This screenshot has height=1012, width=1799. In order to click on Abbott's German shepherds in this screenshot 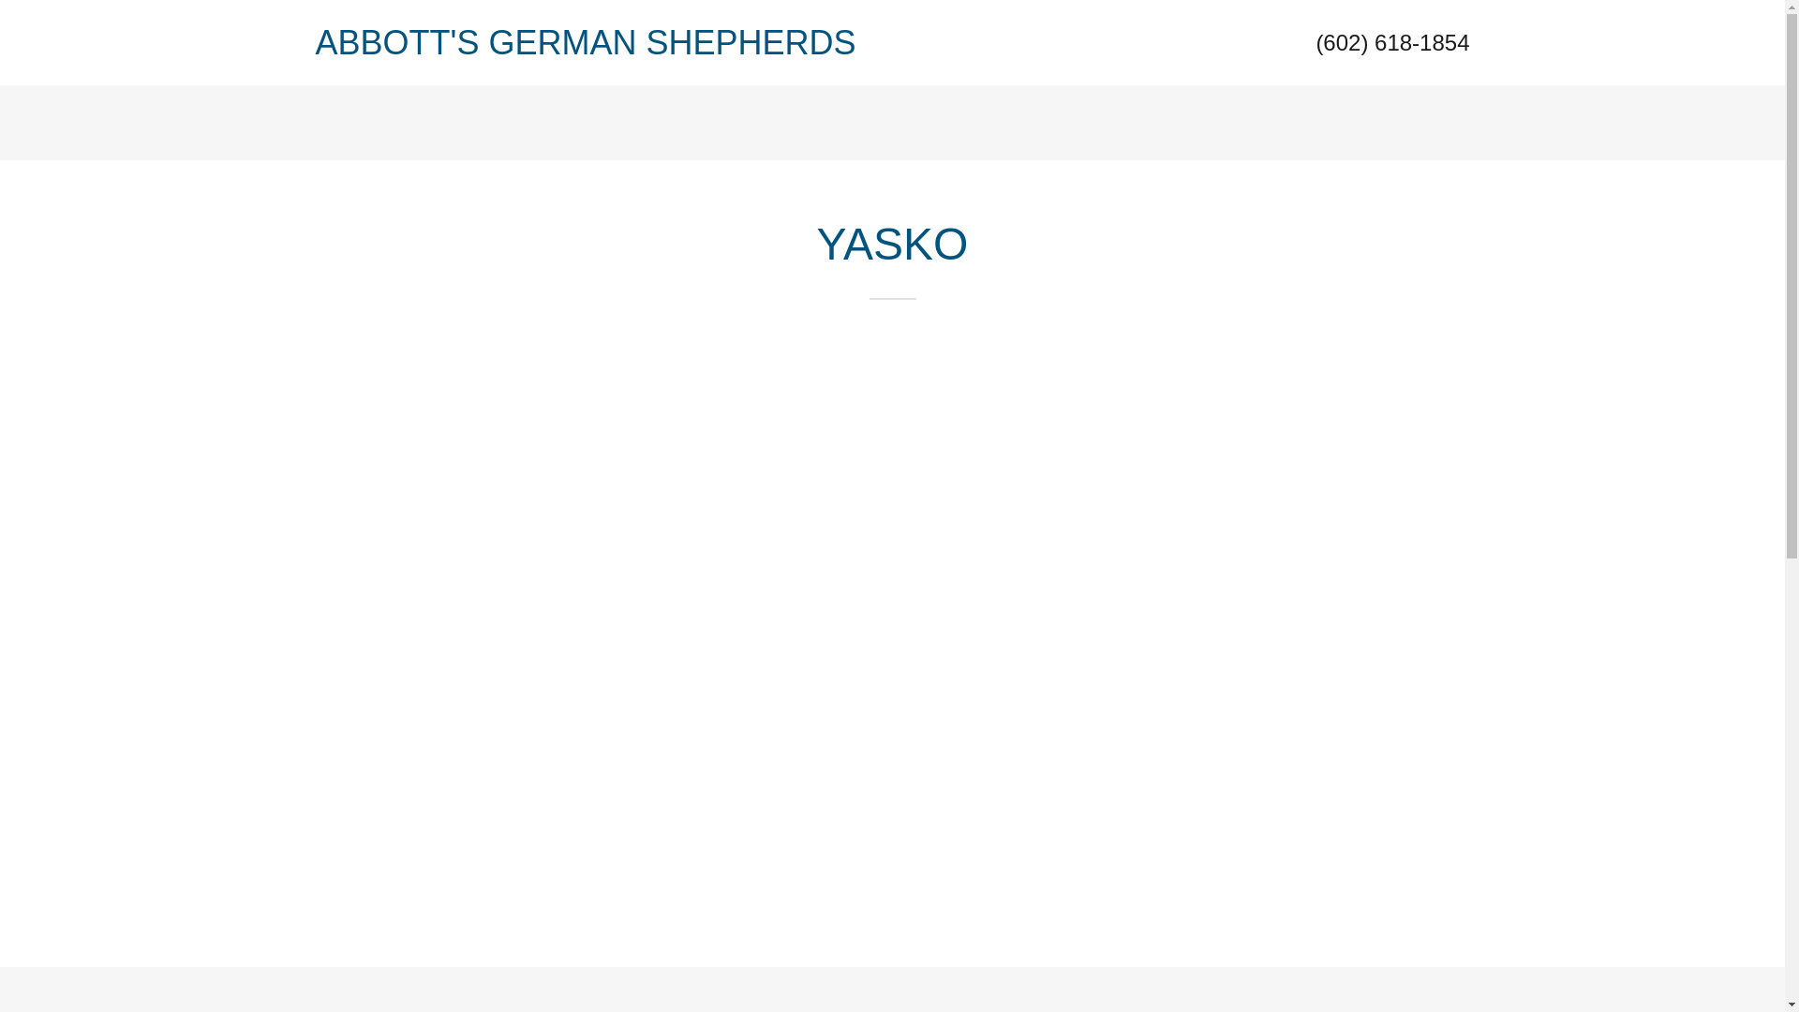, I will do `click(603, 49)`.